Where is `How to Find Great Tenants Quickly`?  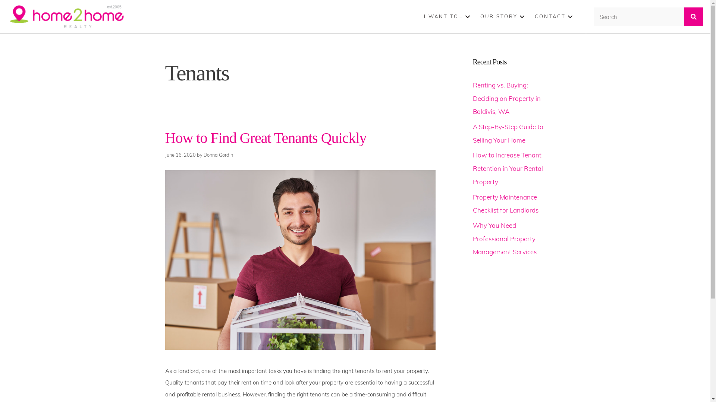 How to Find Great Tenants Quickly is located at coordinates (266, 138).